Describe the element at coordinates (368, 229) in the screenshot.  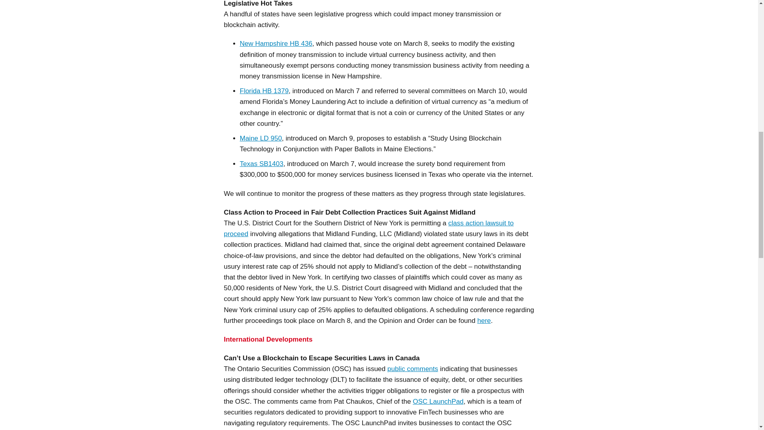
I see `class action lawsuit to proceed` at that location.